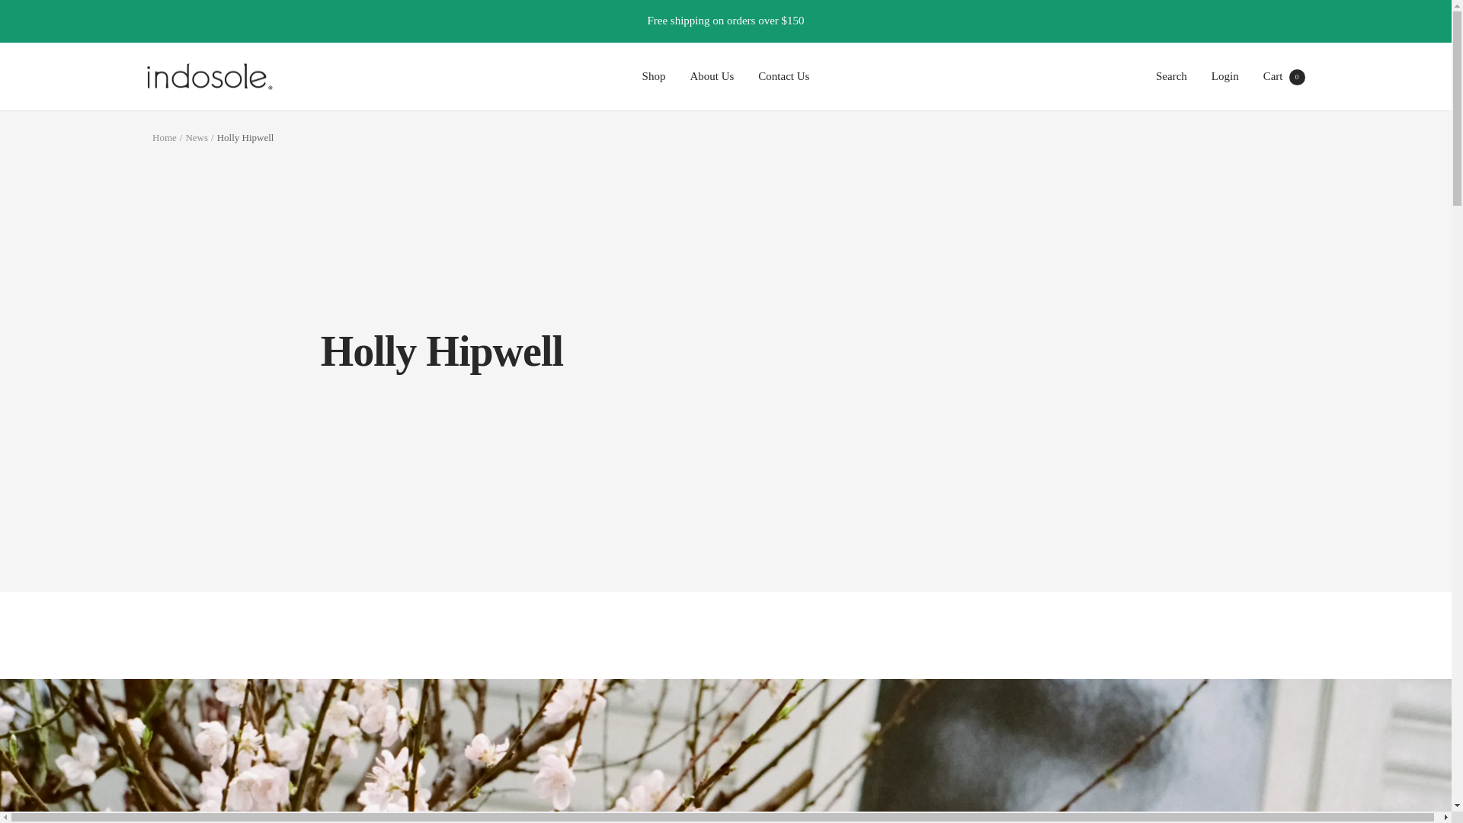 This screenshot has width=1463, height=823. What do you see at coordinates (712, 76) in the screenshot?
I see `About Us` at bounding box center [712, 76].